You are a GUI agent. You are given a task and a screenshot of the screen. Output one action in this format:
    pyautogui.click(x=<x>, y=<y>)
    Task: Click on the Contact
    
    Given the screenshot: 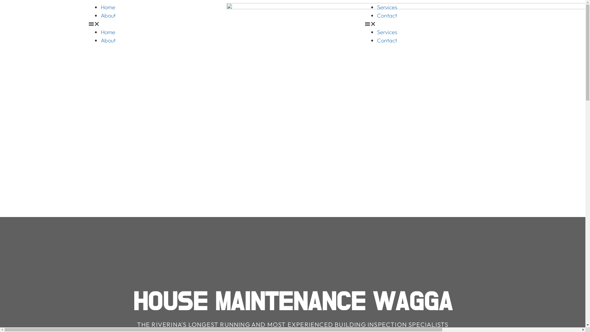 What is the action you would take?
    pyautogui.click(x=387, y=15)
    